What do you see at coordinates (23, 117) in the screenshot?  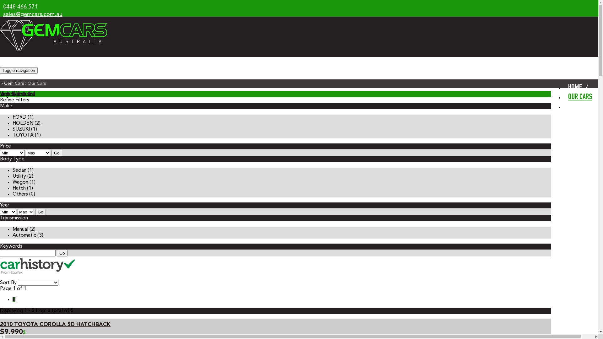 I see `FORD (1)` at bounding box center [23, 117].